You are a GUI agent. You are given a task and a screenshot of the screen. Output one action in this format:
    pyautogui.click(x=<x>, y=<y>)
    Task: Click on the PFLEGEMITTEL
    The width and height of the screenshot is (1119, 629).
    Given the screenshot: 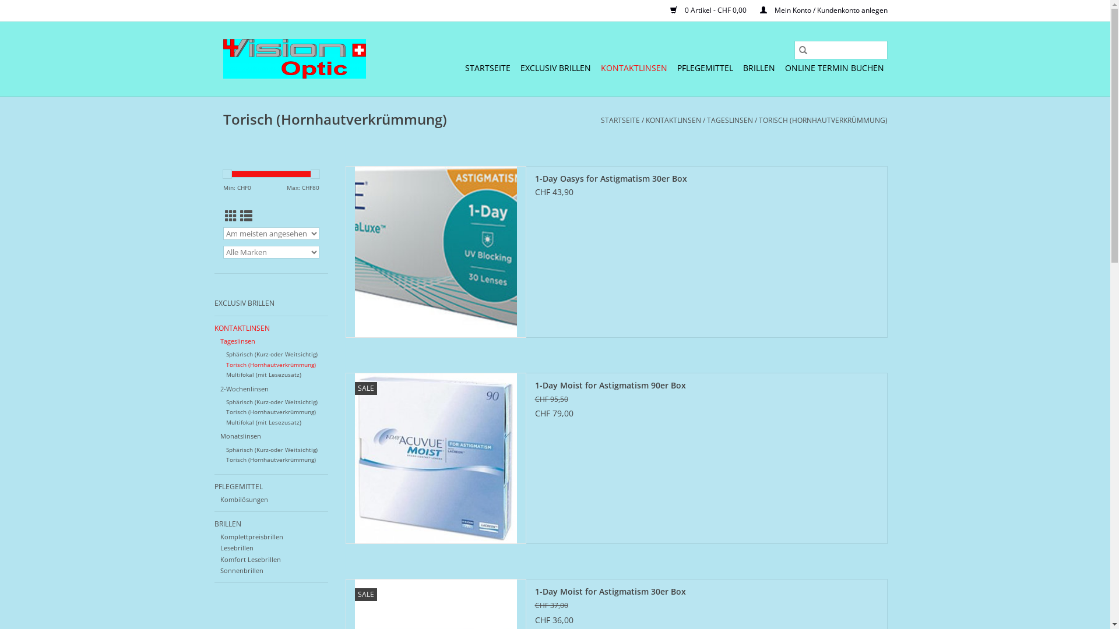 What is the action you would take?
    pyautogui.click(x=272, y=487)
    